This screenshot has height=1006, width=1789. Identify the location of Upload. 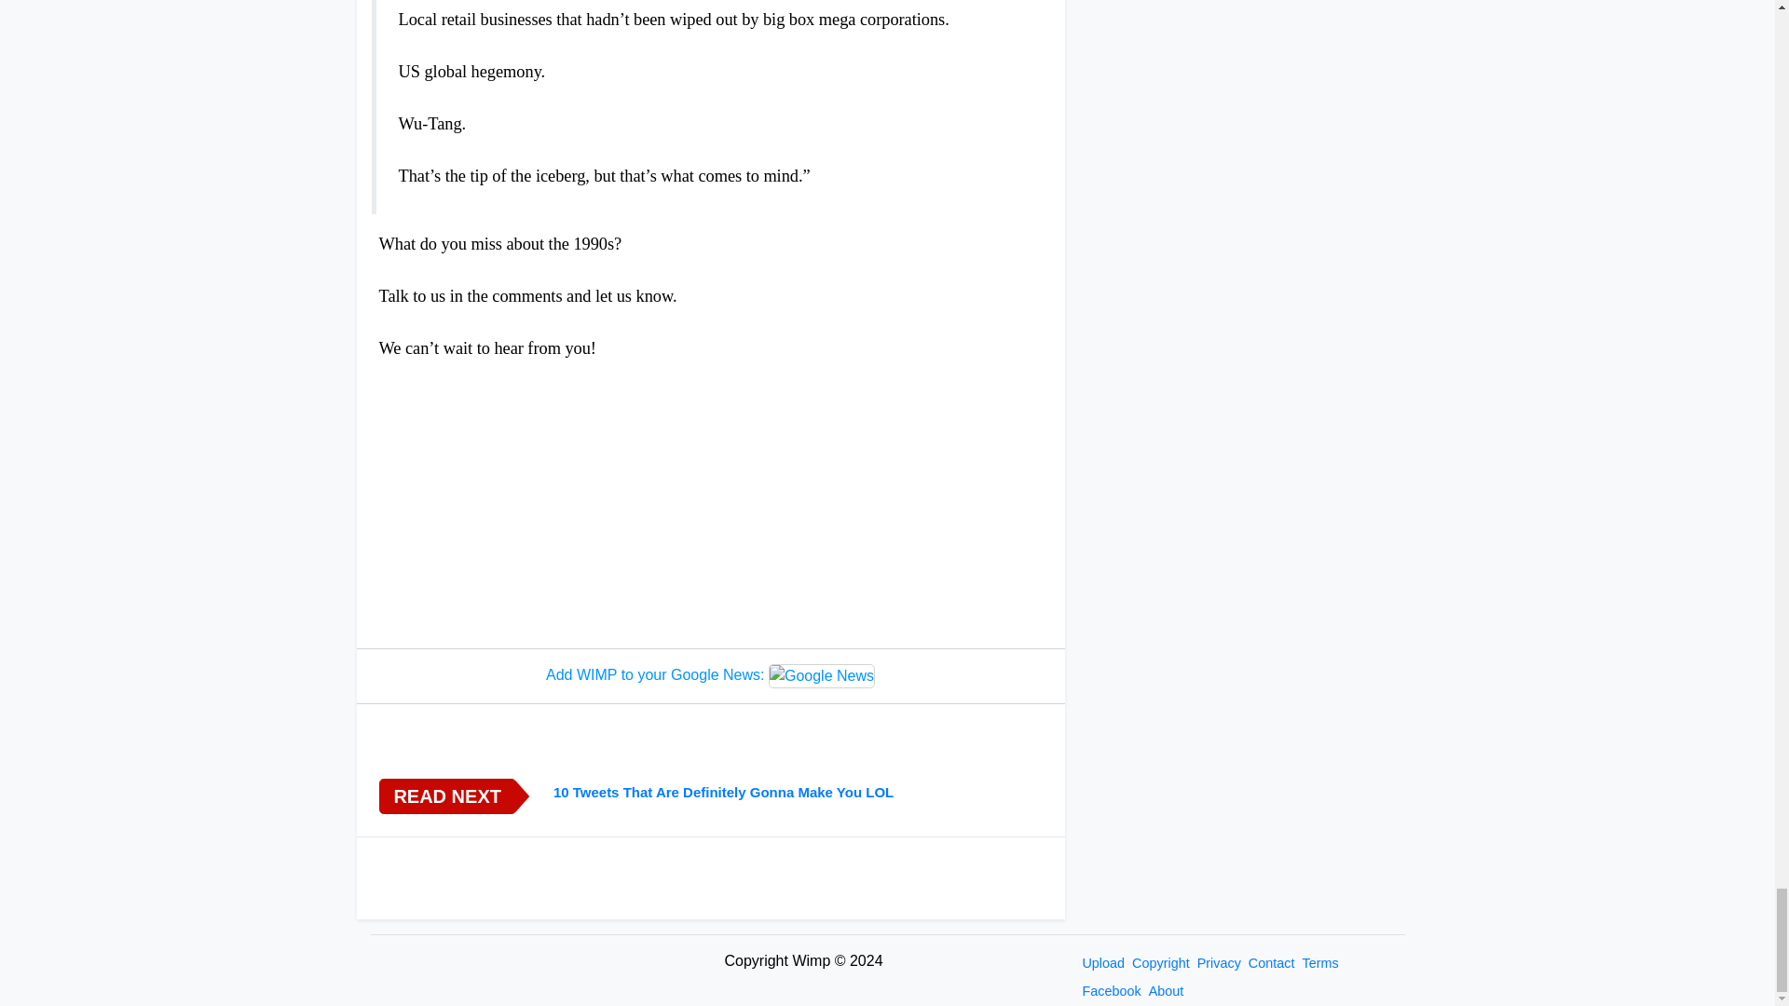
(1103, 963).